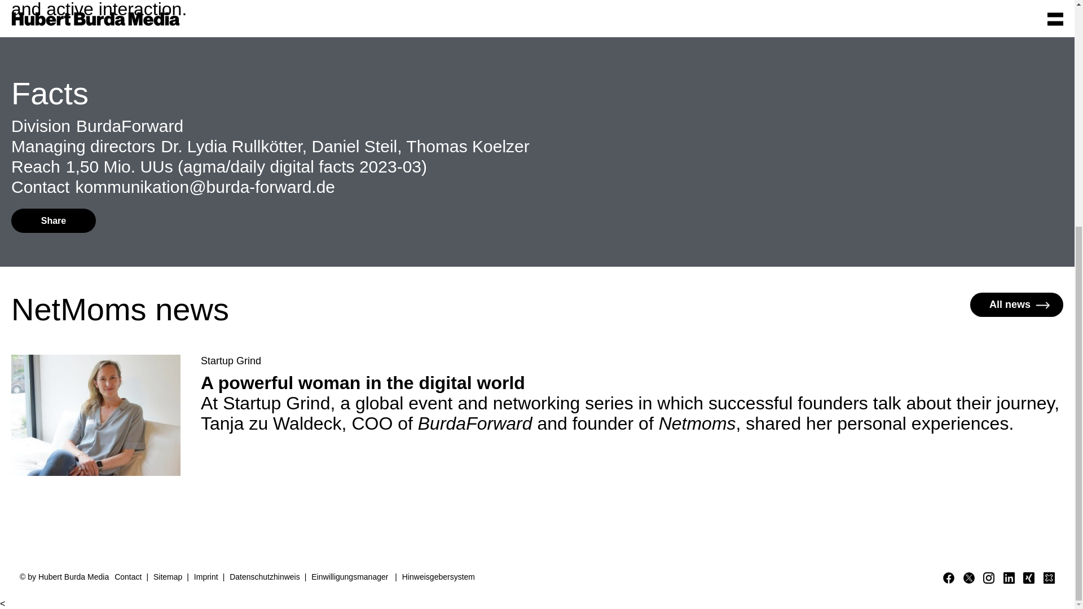 Image resolution: width=1083 pixels, height=609 pixels. Describe the element at coordinates (53, 220) in the screenshot. I see `Share` at that location.